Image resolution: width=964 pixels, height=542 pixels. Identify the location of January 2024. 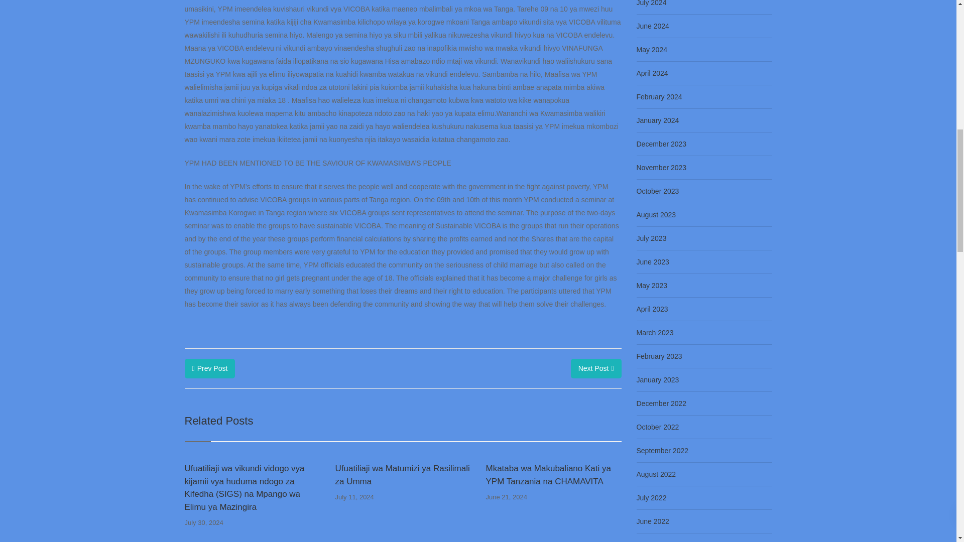
(658, 120).